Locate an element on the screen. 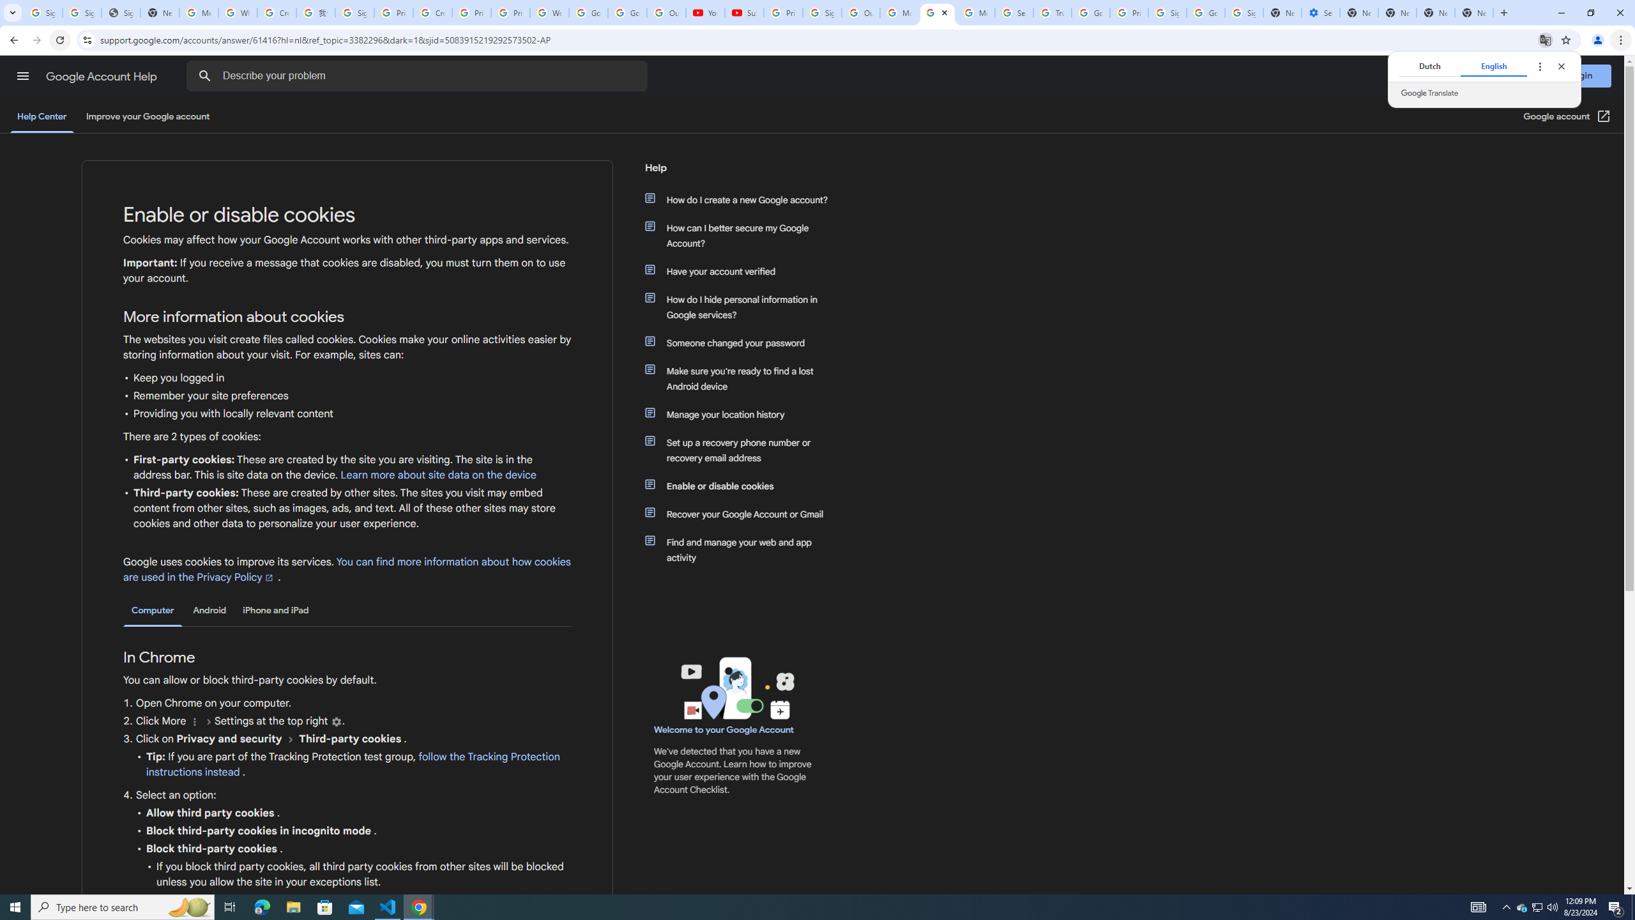 This screenshot has width=1635, height=920. Create your Google Account is located at coordinates (432, 13).